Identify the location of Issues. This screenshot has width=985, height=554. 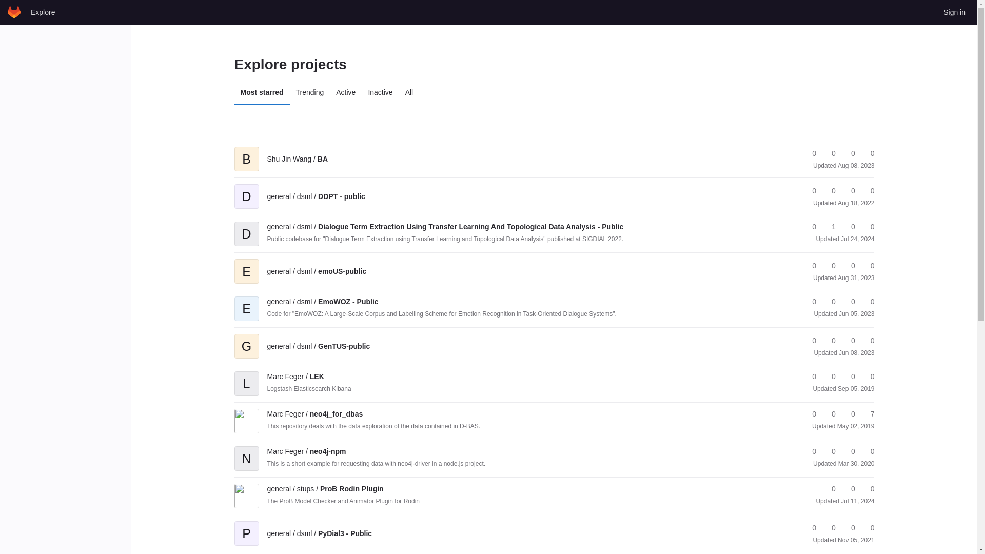
(868, 153).